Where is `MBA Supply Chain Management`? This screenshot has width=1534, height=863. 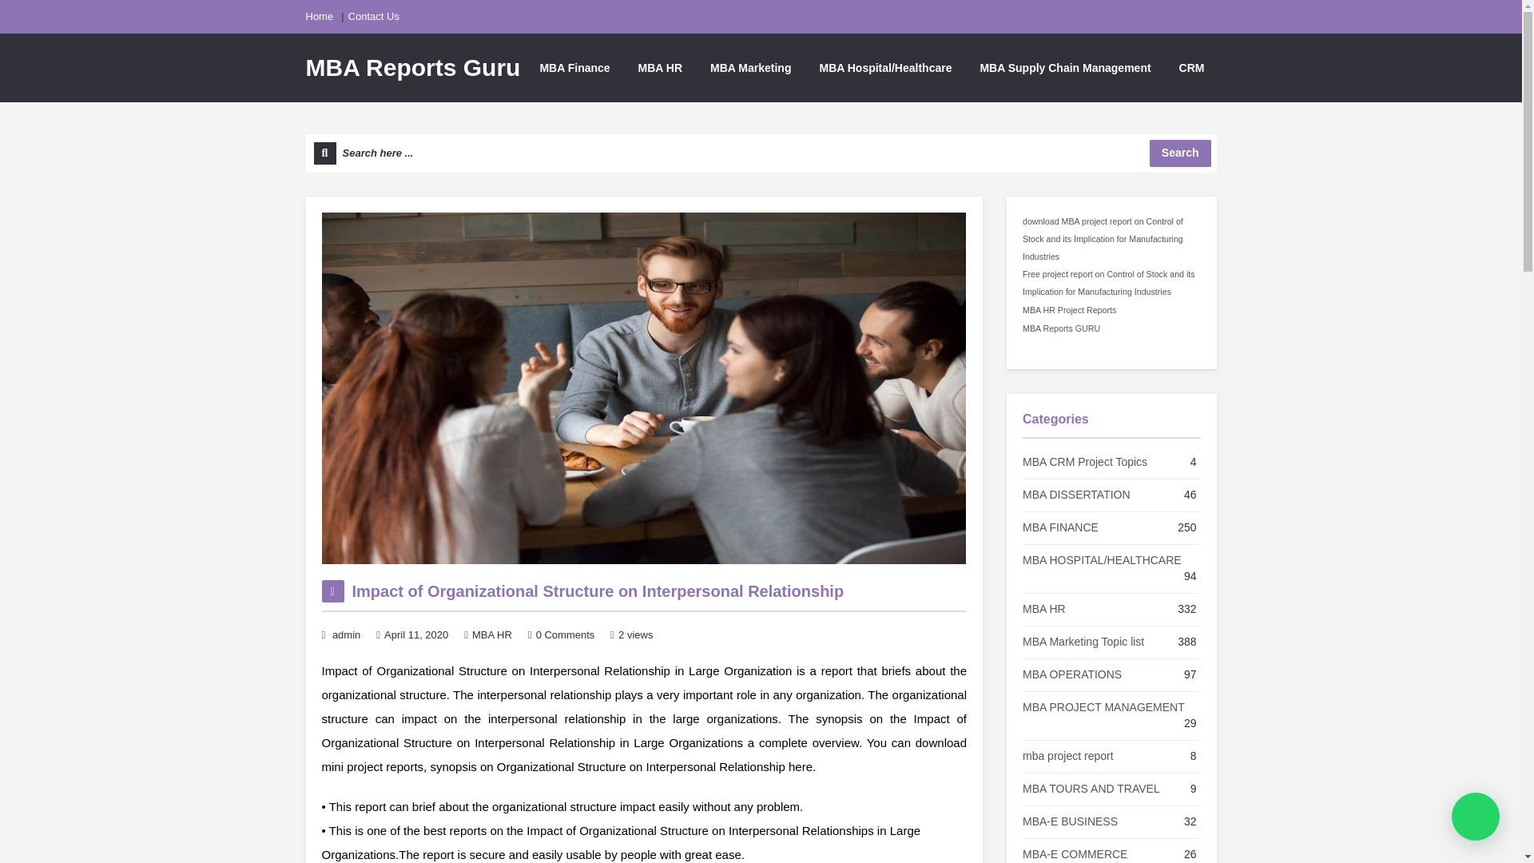
MBA Supply Chain Management is located at coordinates (1065, 67).